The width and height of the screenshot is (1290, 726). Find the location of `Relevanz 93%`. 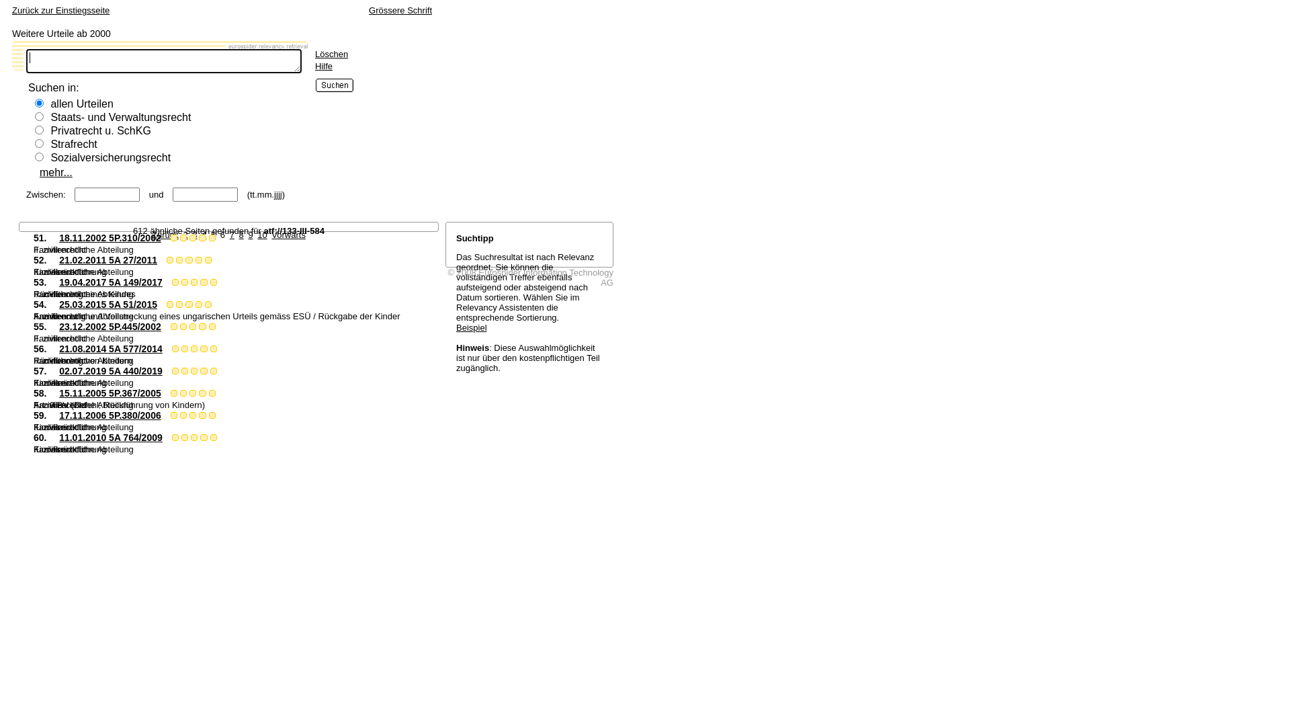

Relevanz 93% is located at coordinates (193, 415).